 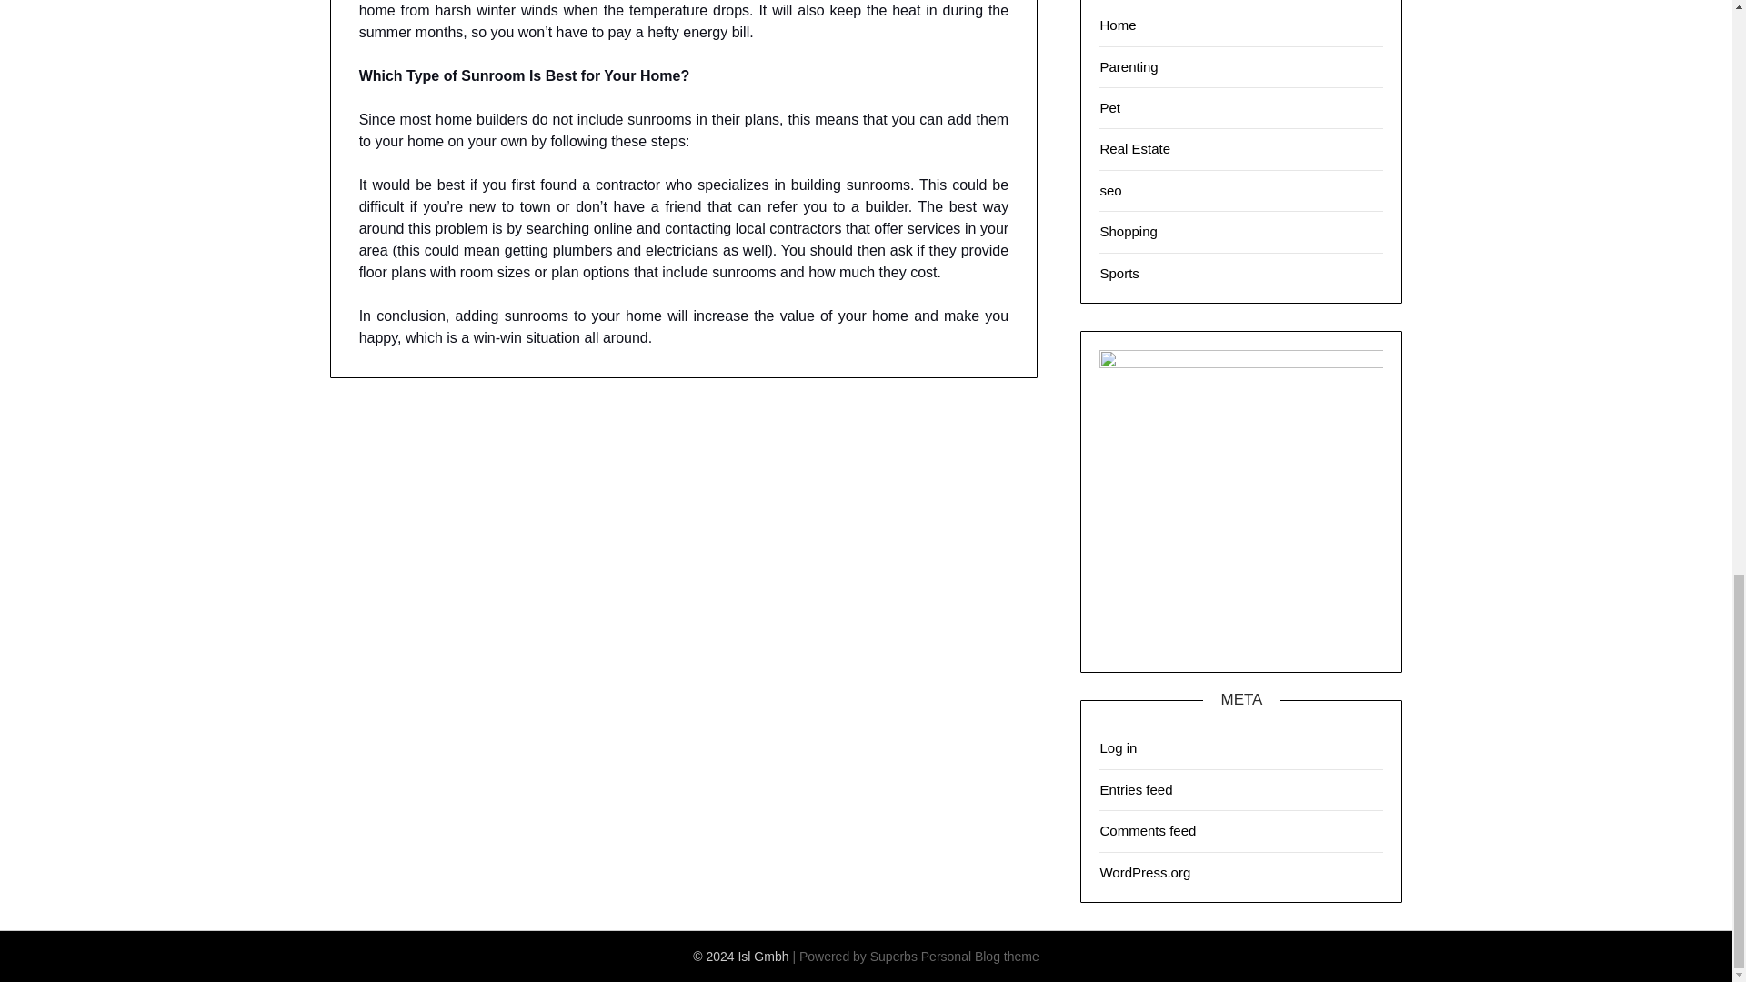 I want to click on Comments feed, so click(x=1148, y=831).